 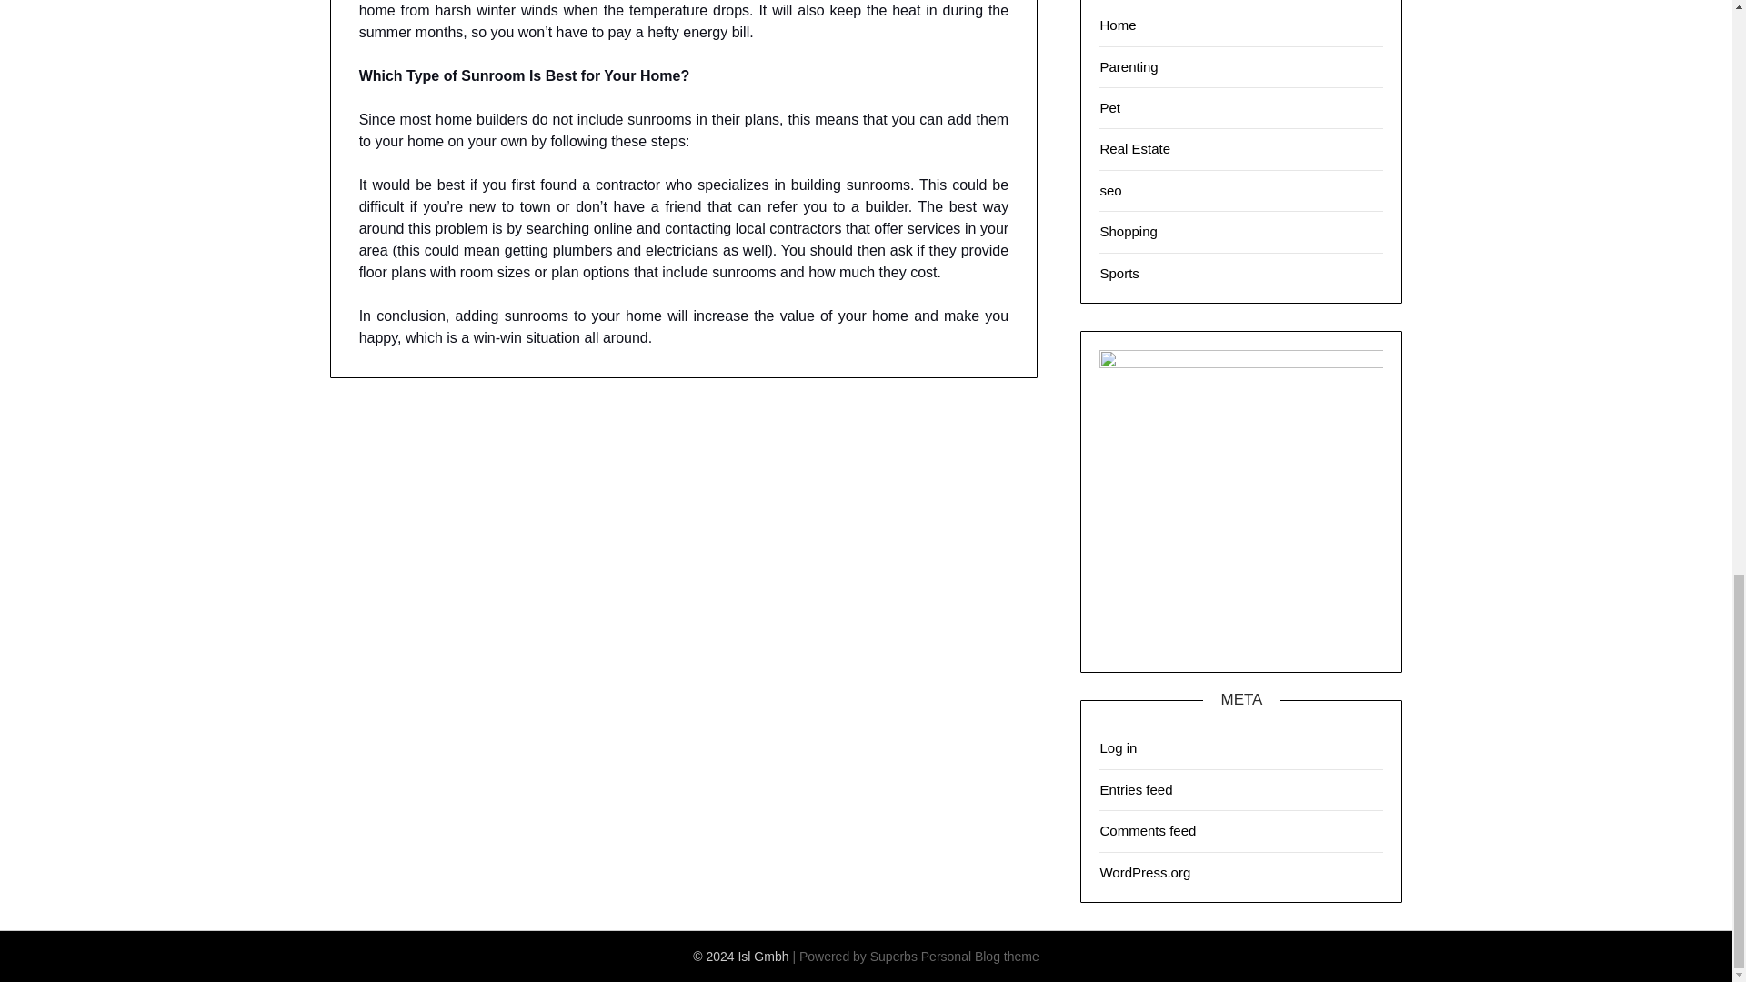 I want to click on Comments feed, so click(x=1148, y=831).